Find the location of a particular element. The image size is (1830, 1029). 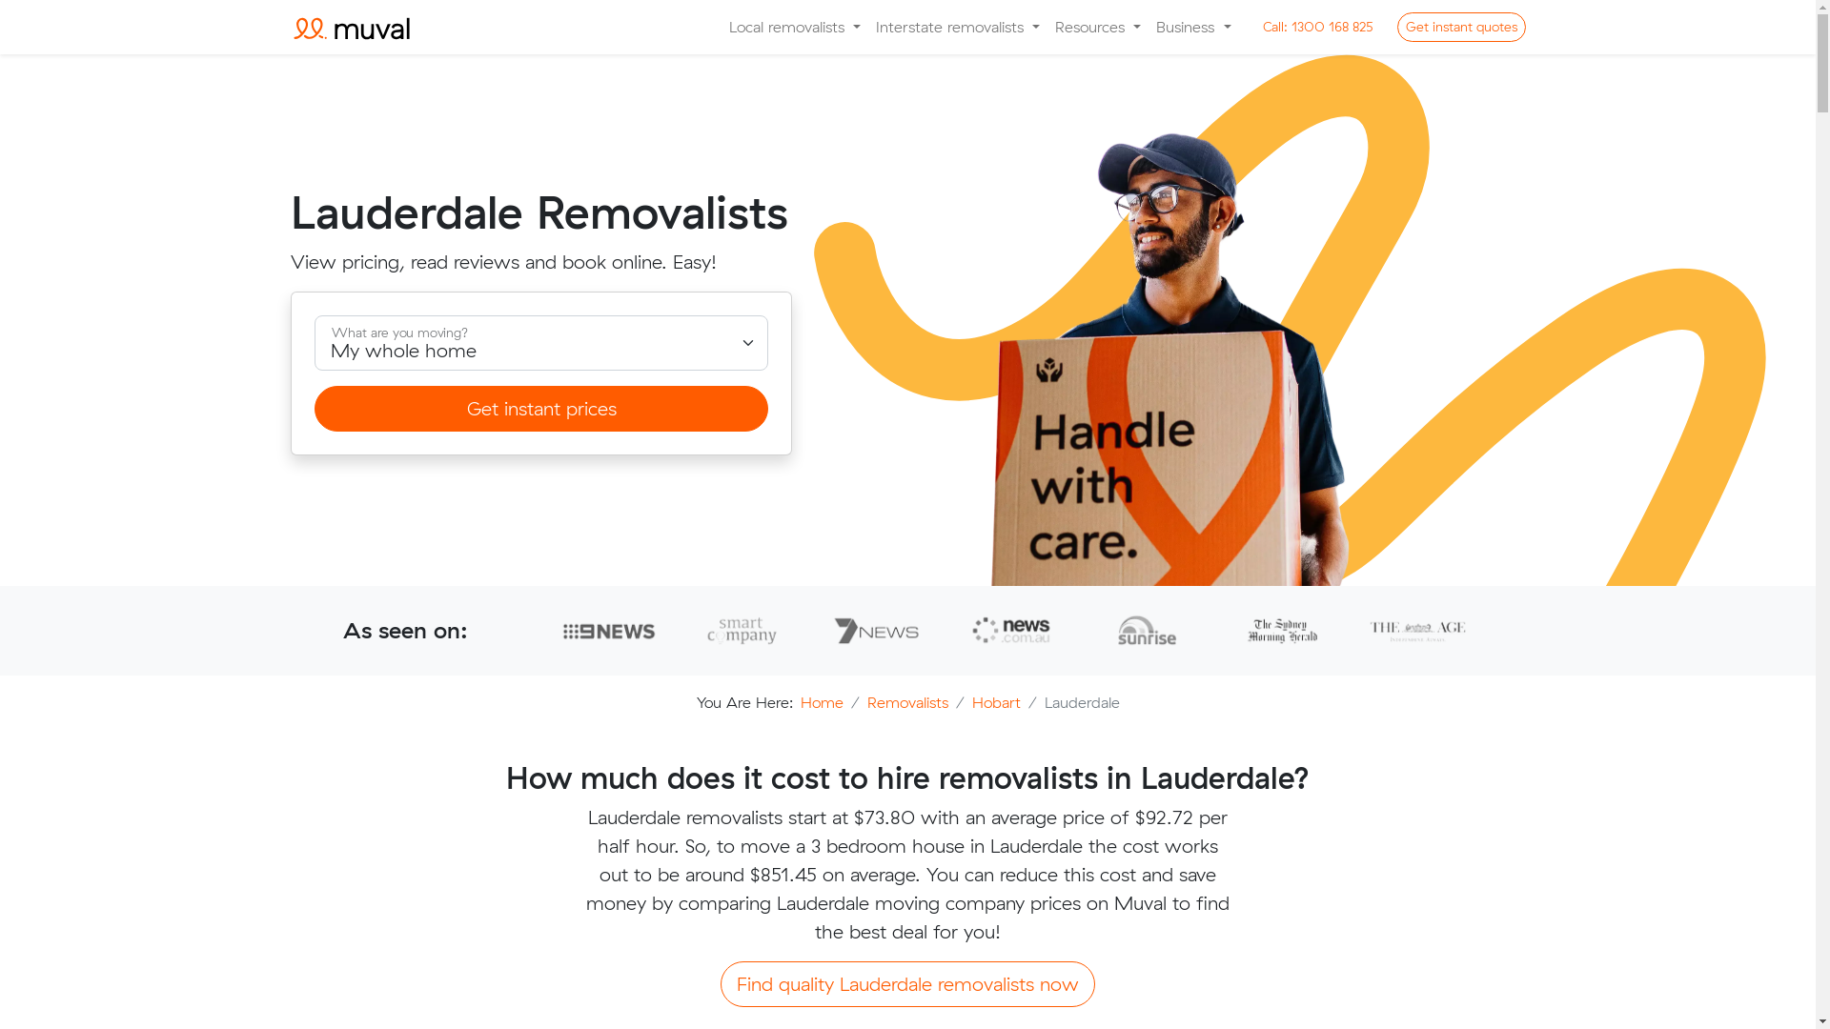

Removalists is located at coordinates (907, 702).